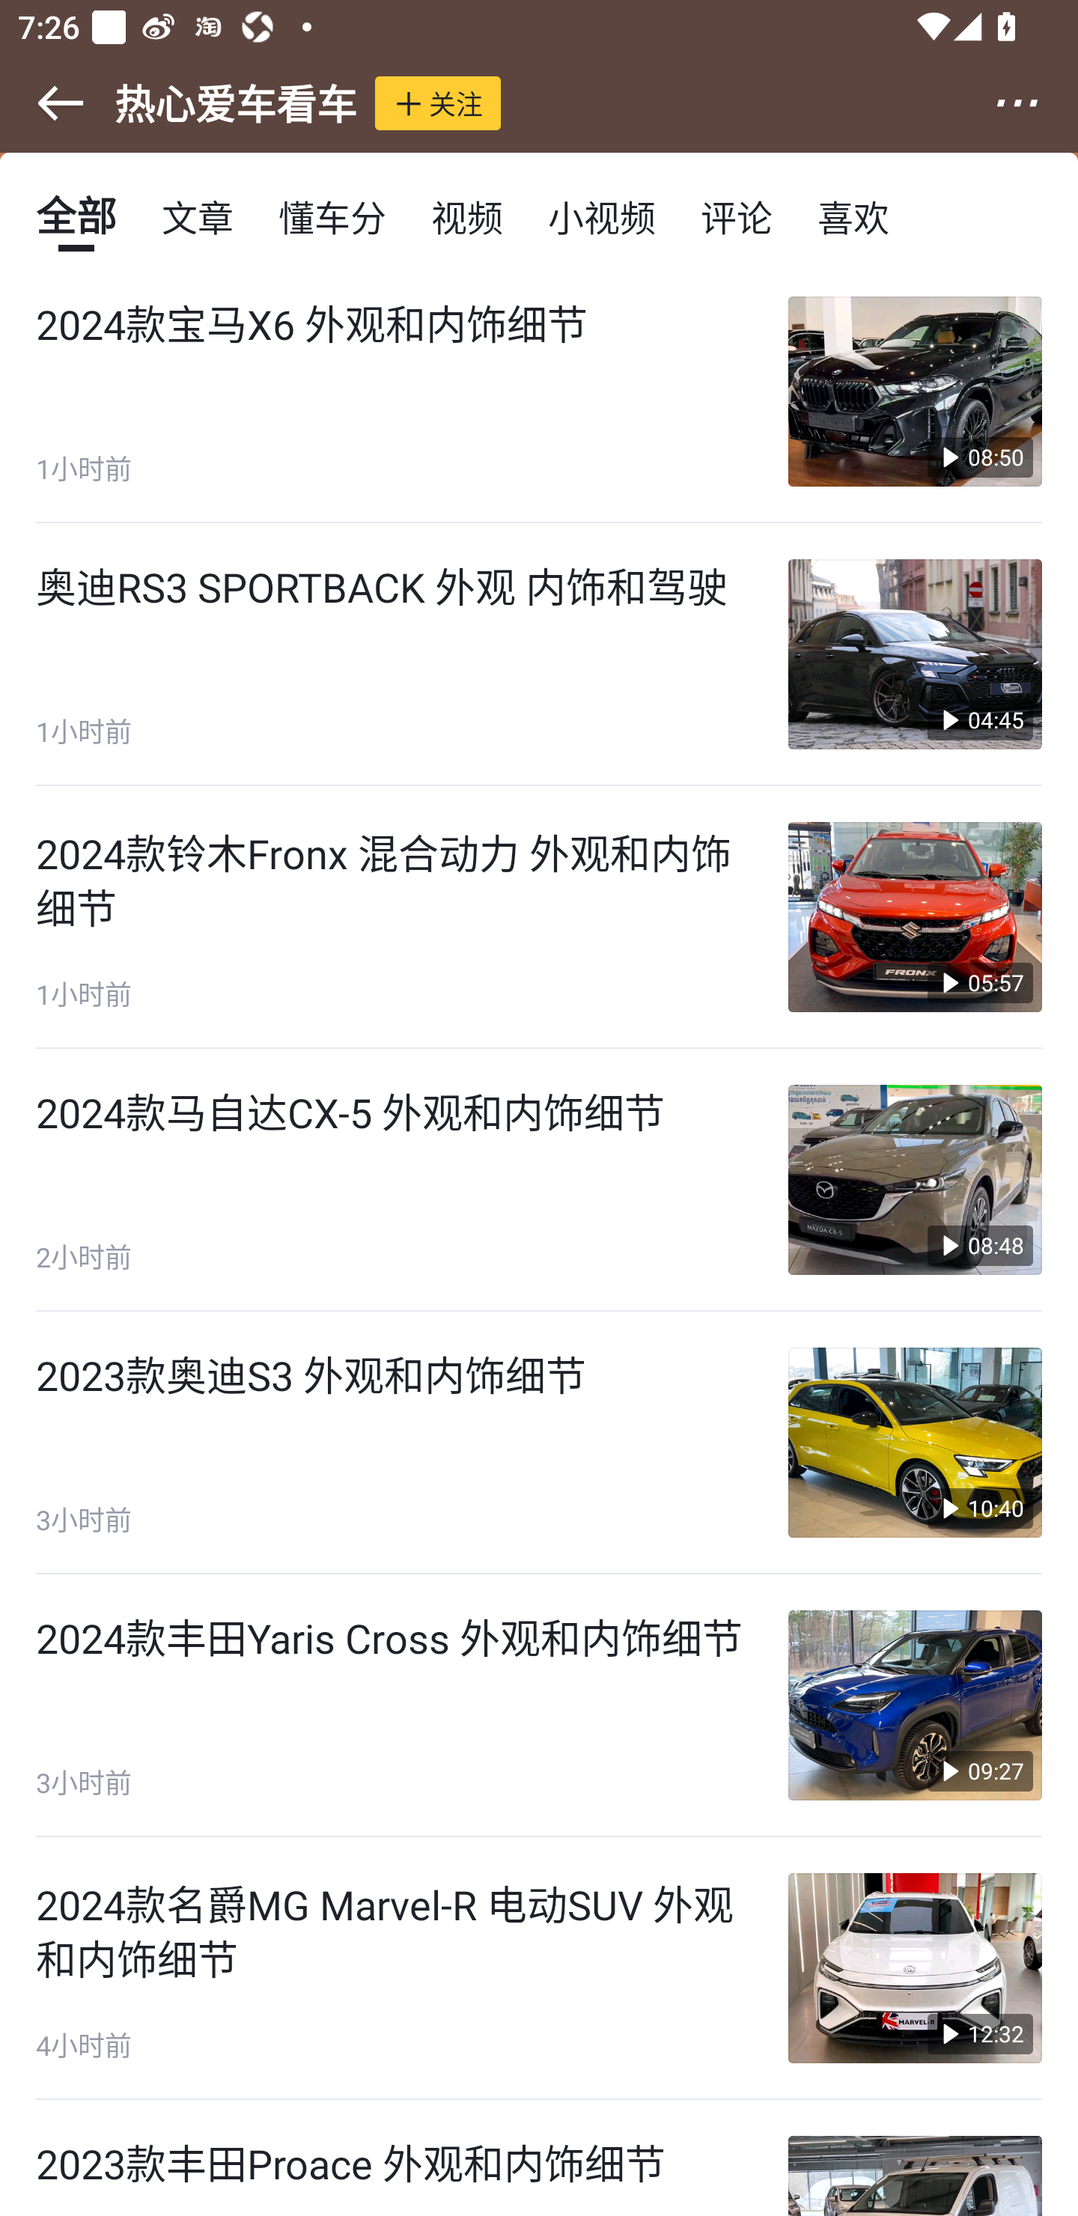 This screenshot has width=1078, height=2216. Describe the element at coordinates (539, 1705) in the screenshot. I see `2024款丰田Yaris Cross 外观和内饰细节 3小时前  09:27` at that location.